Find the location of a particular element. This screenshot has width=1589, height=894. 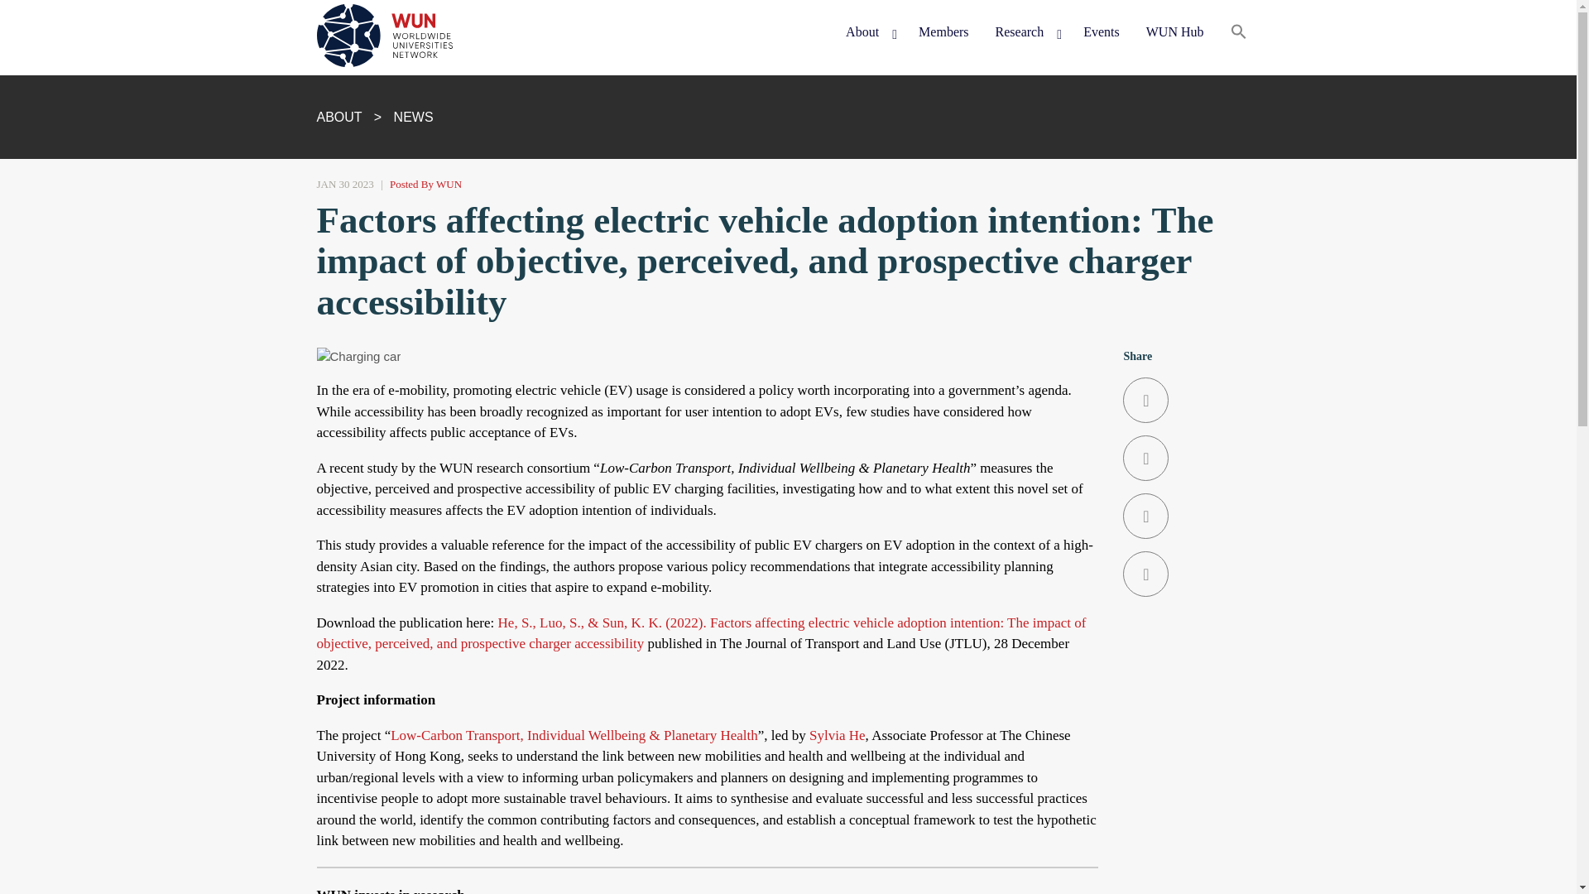

Share by Email is located at coordinates (1192, 574).